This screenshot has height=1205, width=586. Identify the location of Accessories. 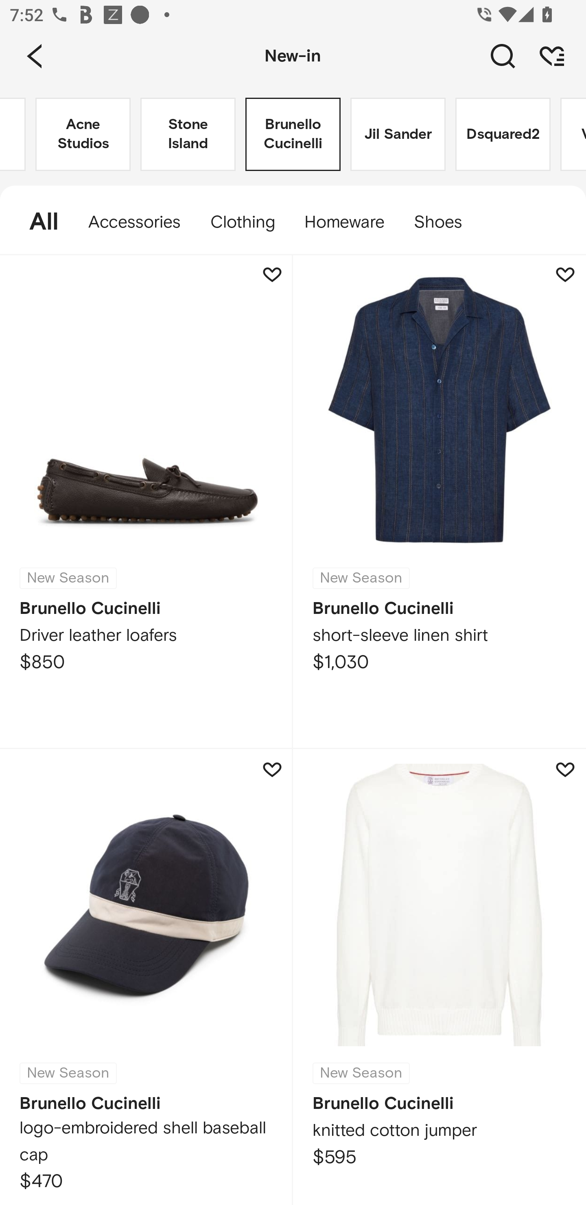
(134, 222).